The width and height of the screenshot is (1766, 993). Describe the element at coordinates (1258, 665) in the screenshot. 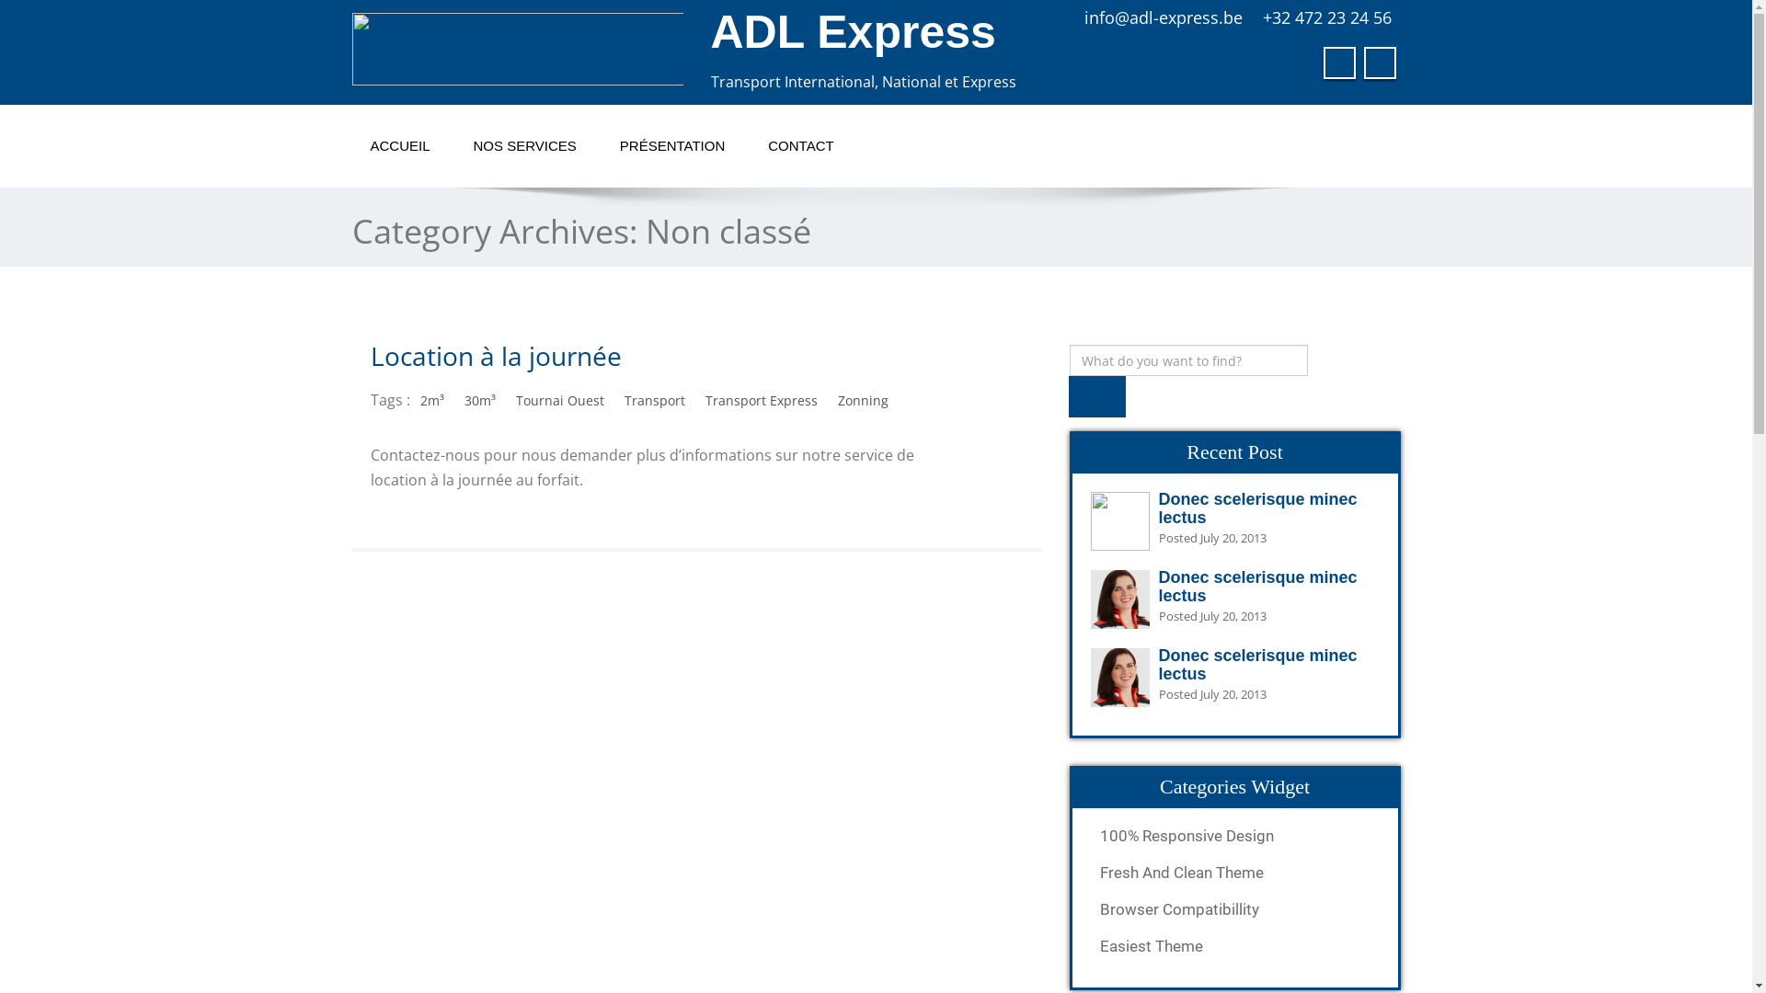

I see `Donec scelerisque minec lectus` at that location.